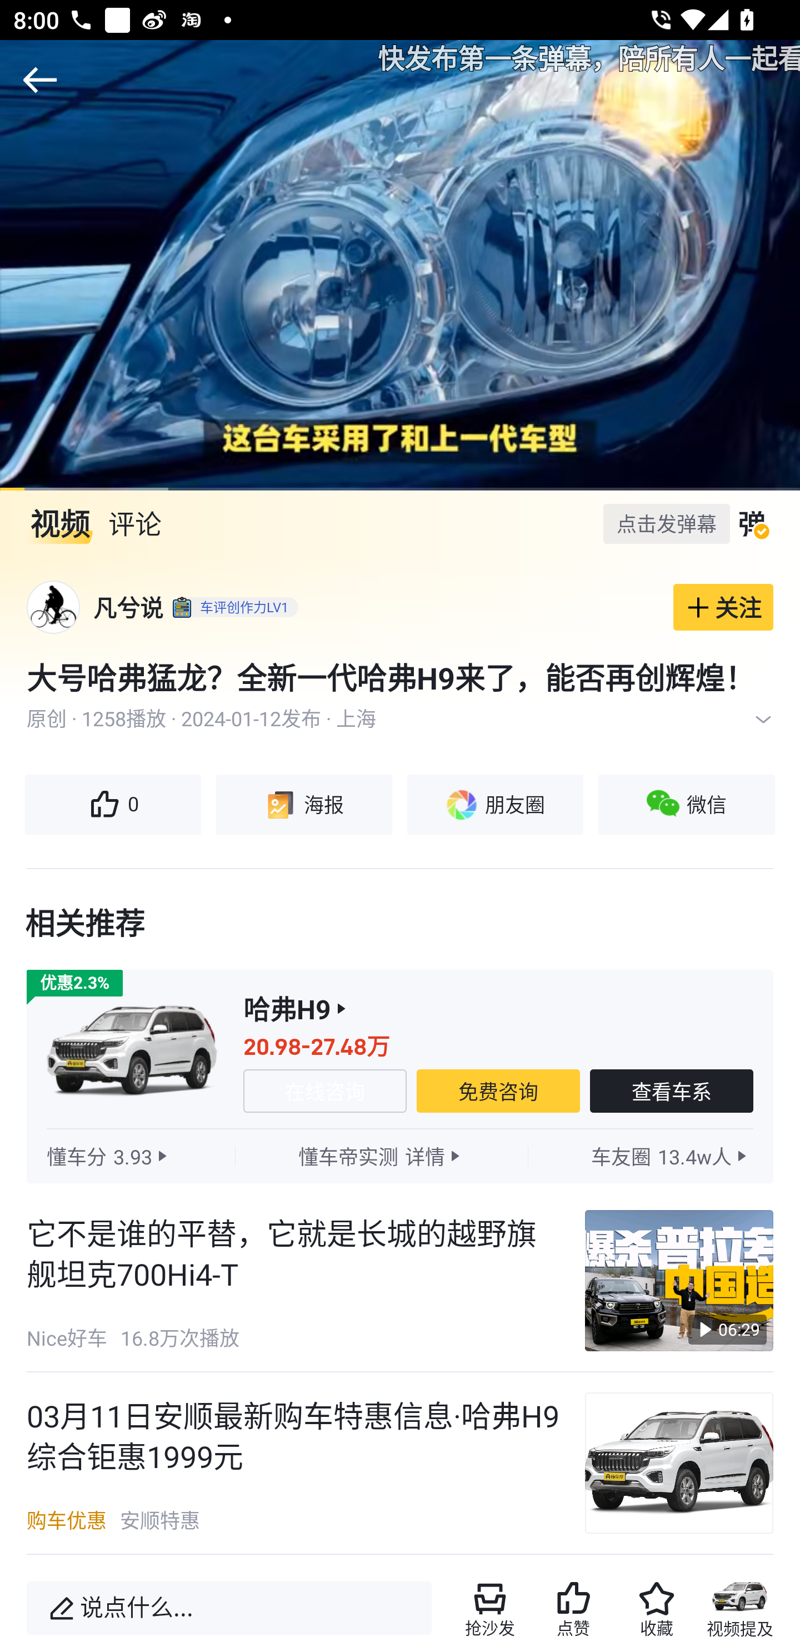 Image resolution: width=800 pixels, height=1646 pixels. I want to click on 大号哈弗猛龙？全新一代哈弗H9来了，能否再创辉煌！, so click(400, 677).